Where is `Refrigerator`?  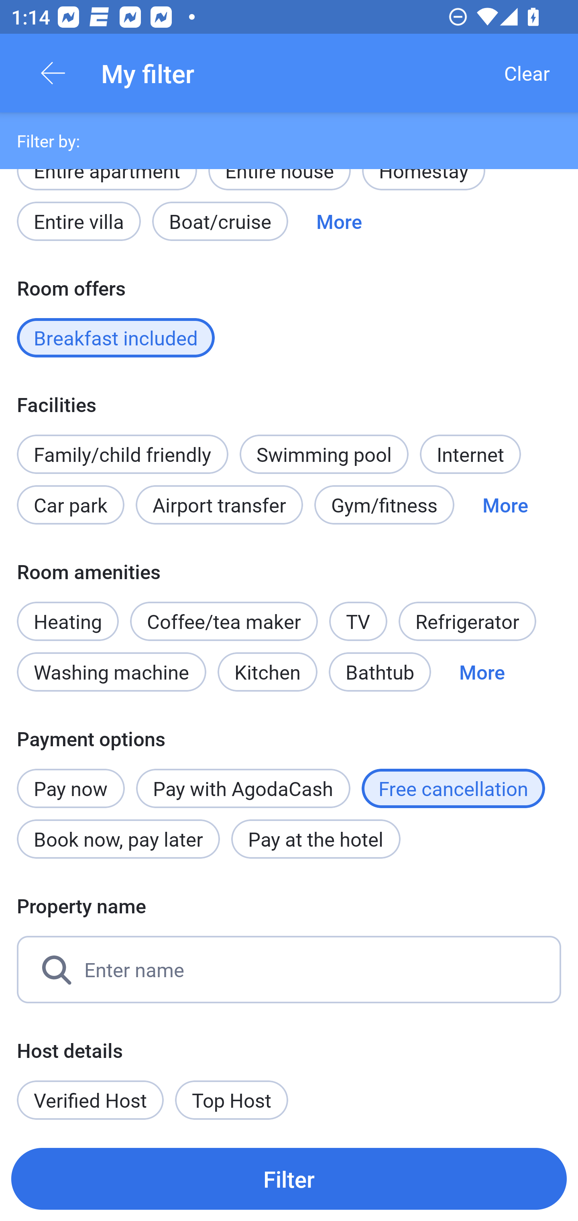
Refrigerator is located at coordinates (467, 621).